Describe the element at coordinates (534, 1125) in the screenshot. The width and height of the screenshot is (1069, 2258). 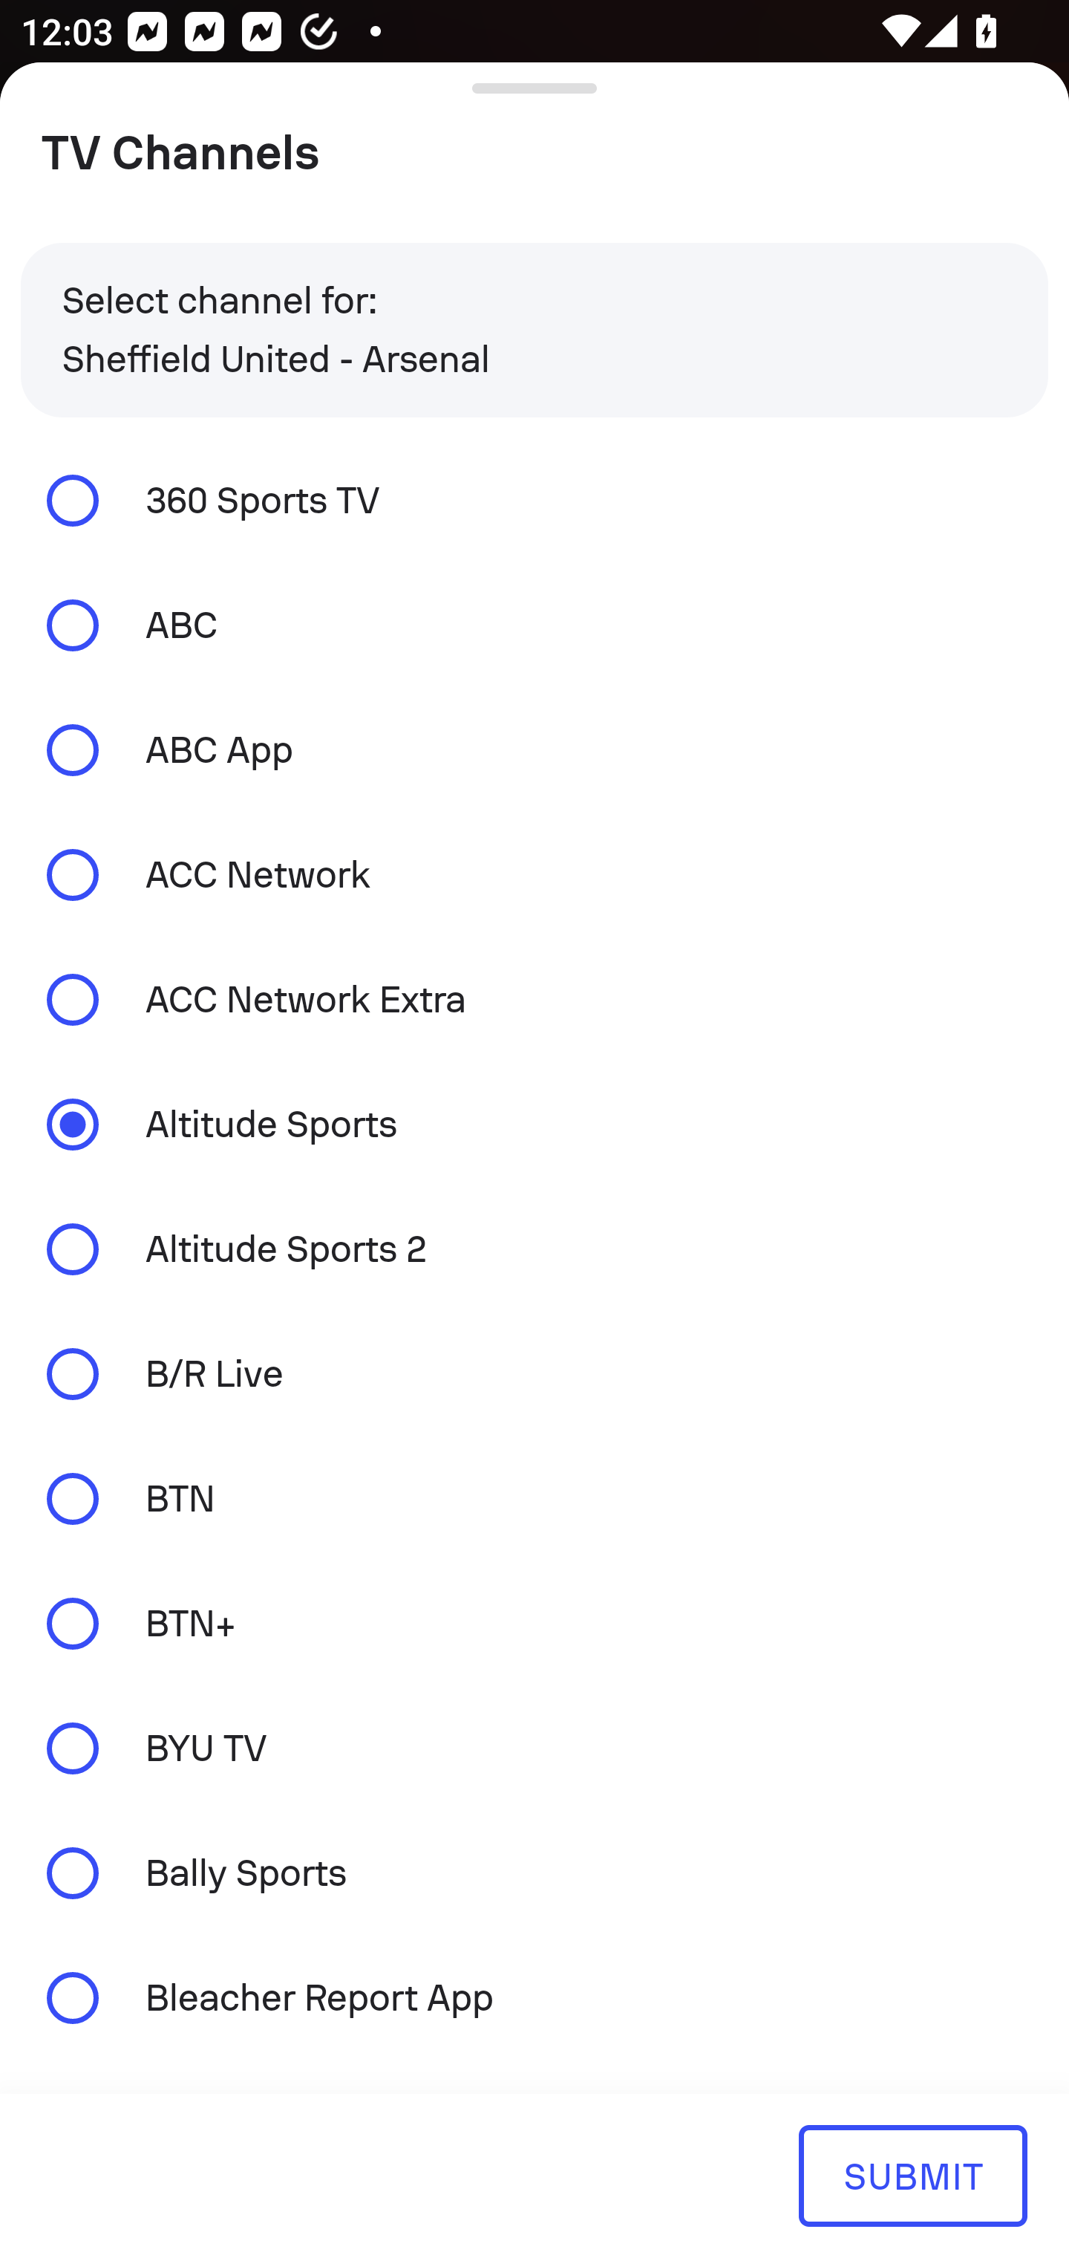
I see `Altitude Sports` at that location.